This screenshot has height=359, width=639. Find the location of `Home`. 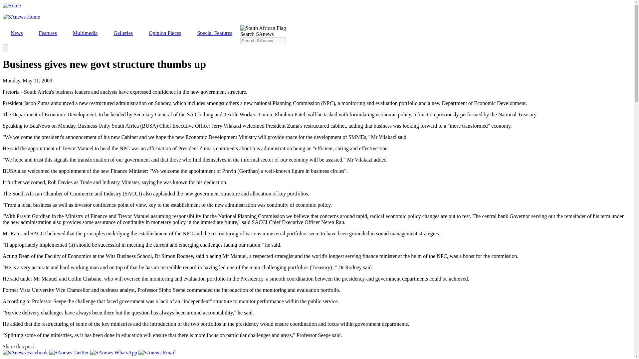

Home is located at coordinates (12, 5).